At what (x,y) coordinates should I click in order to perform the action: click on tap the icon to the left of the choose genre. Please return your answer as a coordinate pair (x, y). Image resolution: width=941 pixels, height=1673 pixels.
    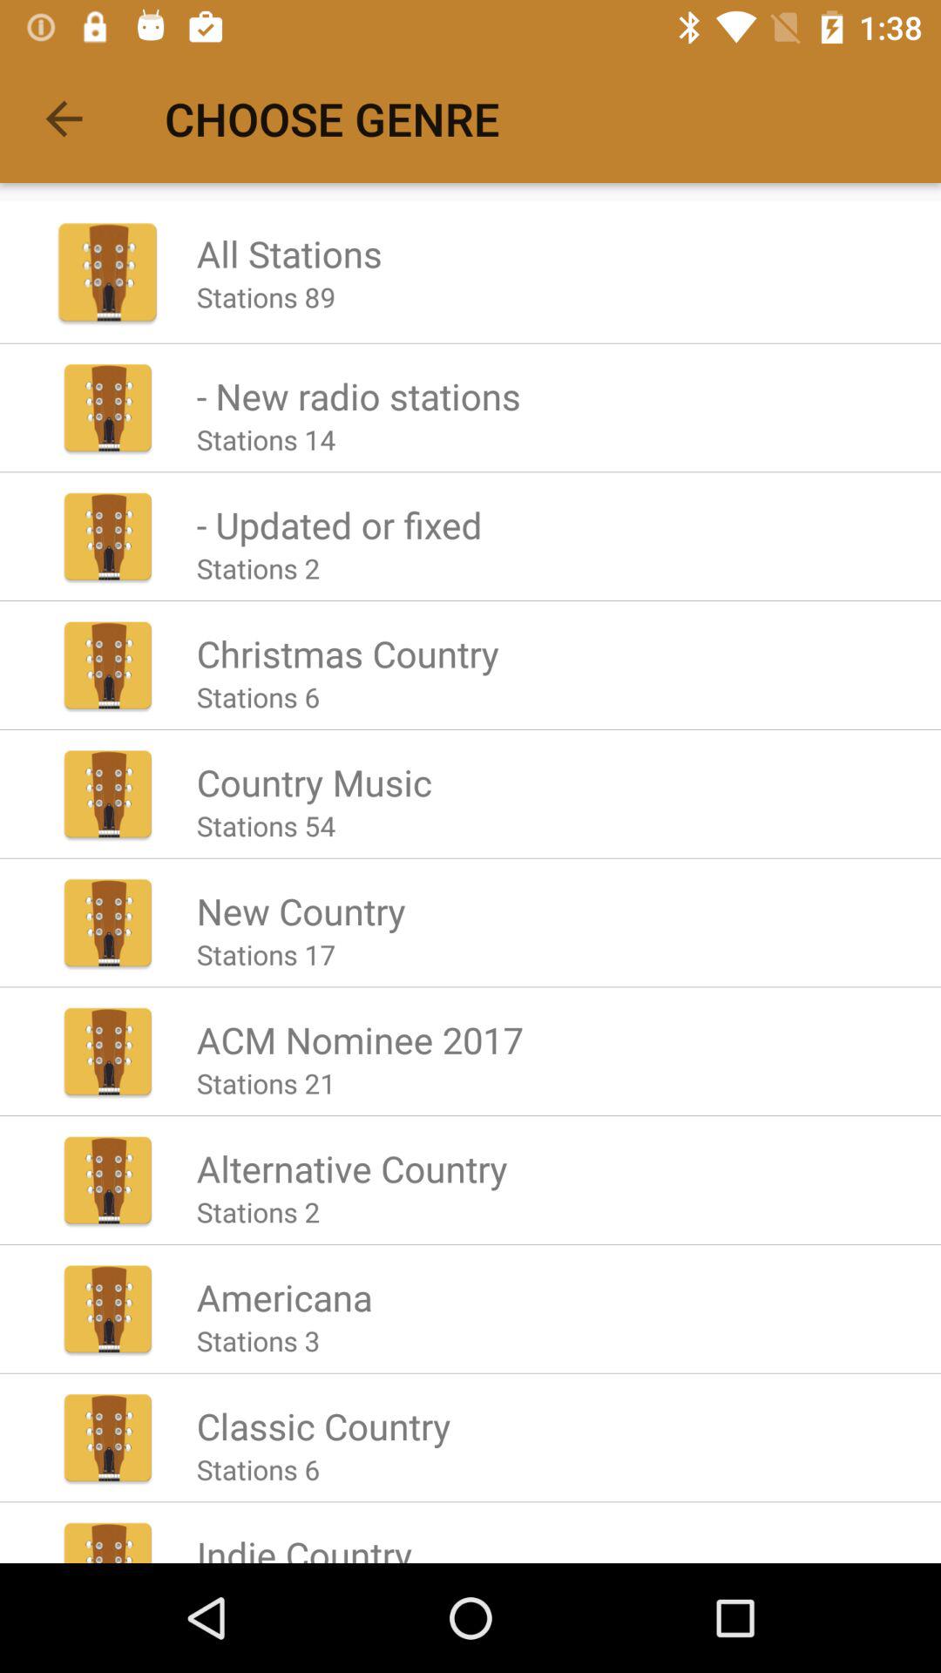
    Looking at the image, I should click on (64, 119).